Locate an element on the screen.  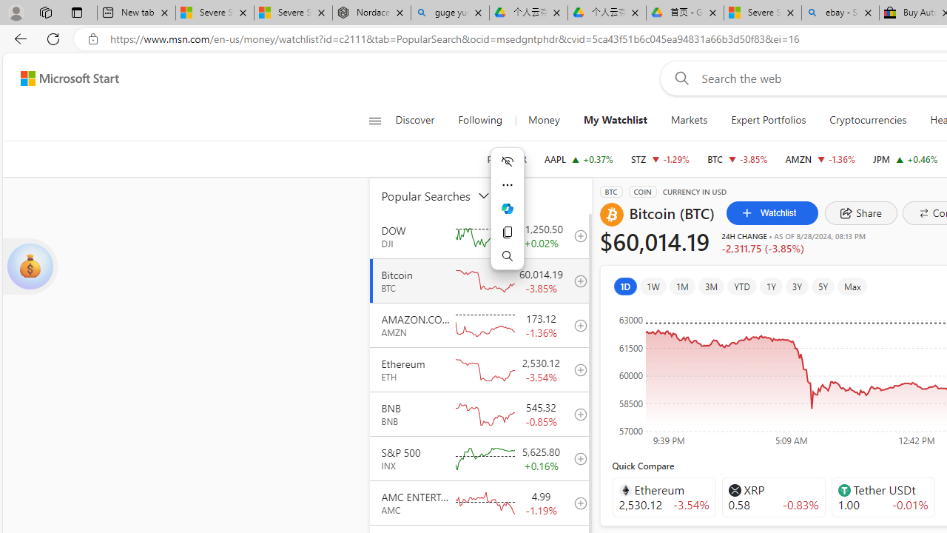
1Y is located at coordinates (771, 286).